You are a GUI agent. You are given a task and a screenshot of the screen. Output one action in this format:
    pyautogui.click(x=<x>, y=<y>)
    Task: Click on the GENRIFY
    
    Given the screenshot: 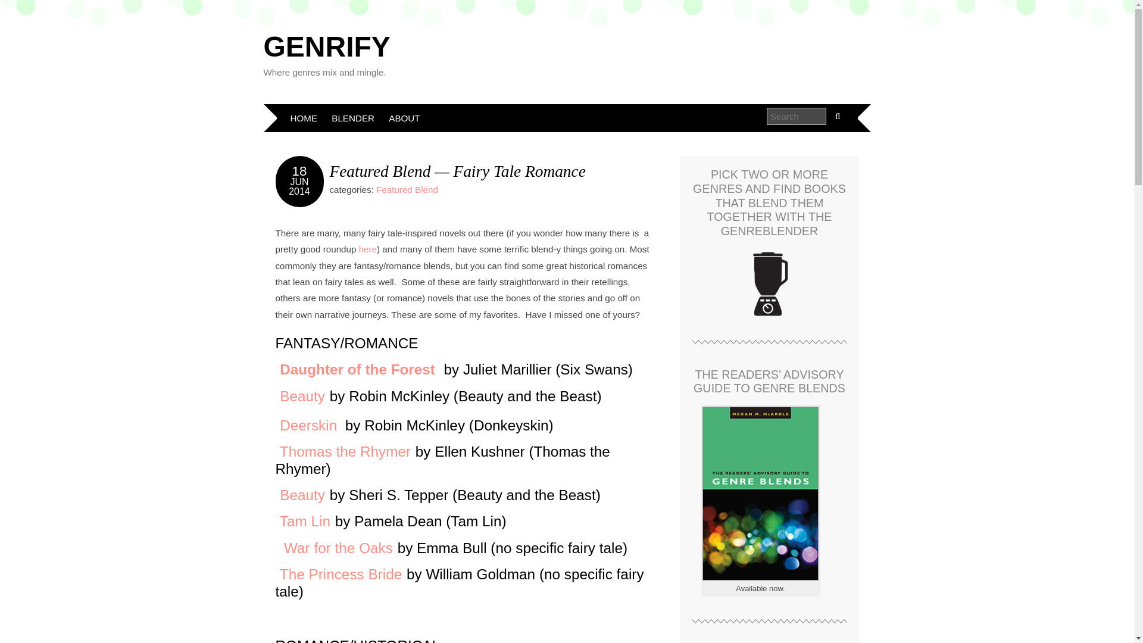 What is the action you would take?
    pyautogui.click(x=326, y=46)
    